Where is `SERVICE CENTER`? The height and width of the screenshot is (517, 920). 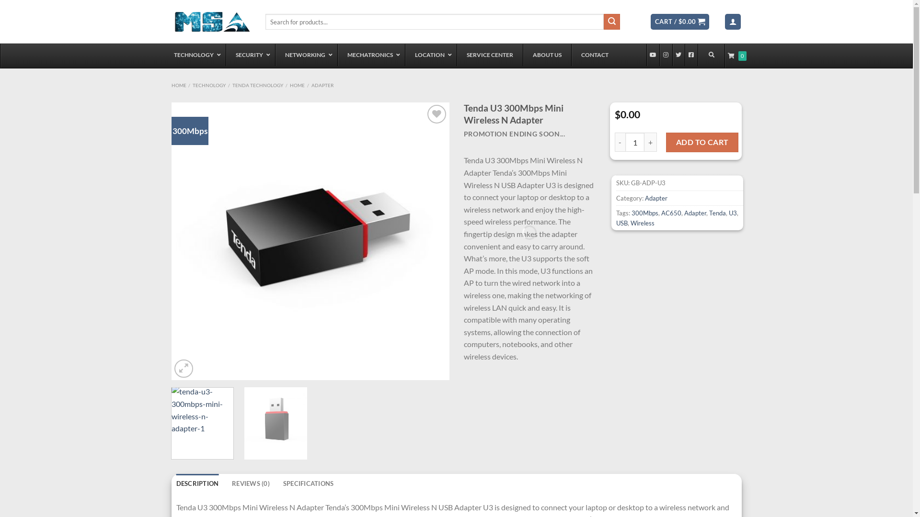 SERVICE CENTER is located at coordinates (489, 55).